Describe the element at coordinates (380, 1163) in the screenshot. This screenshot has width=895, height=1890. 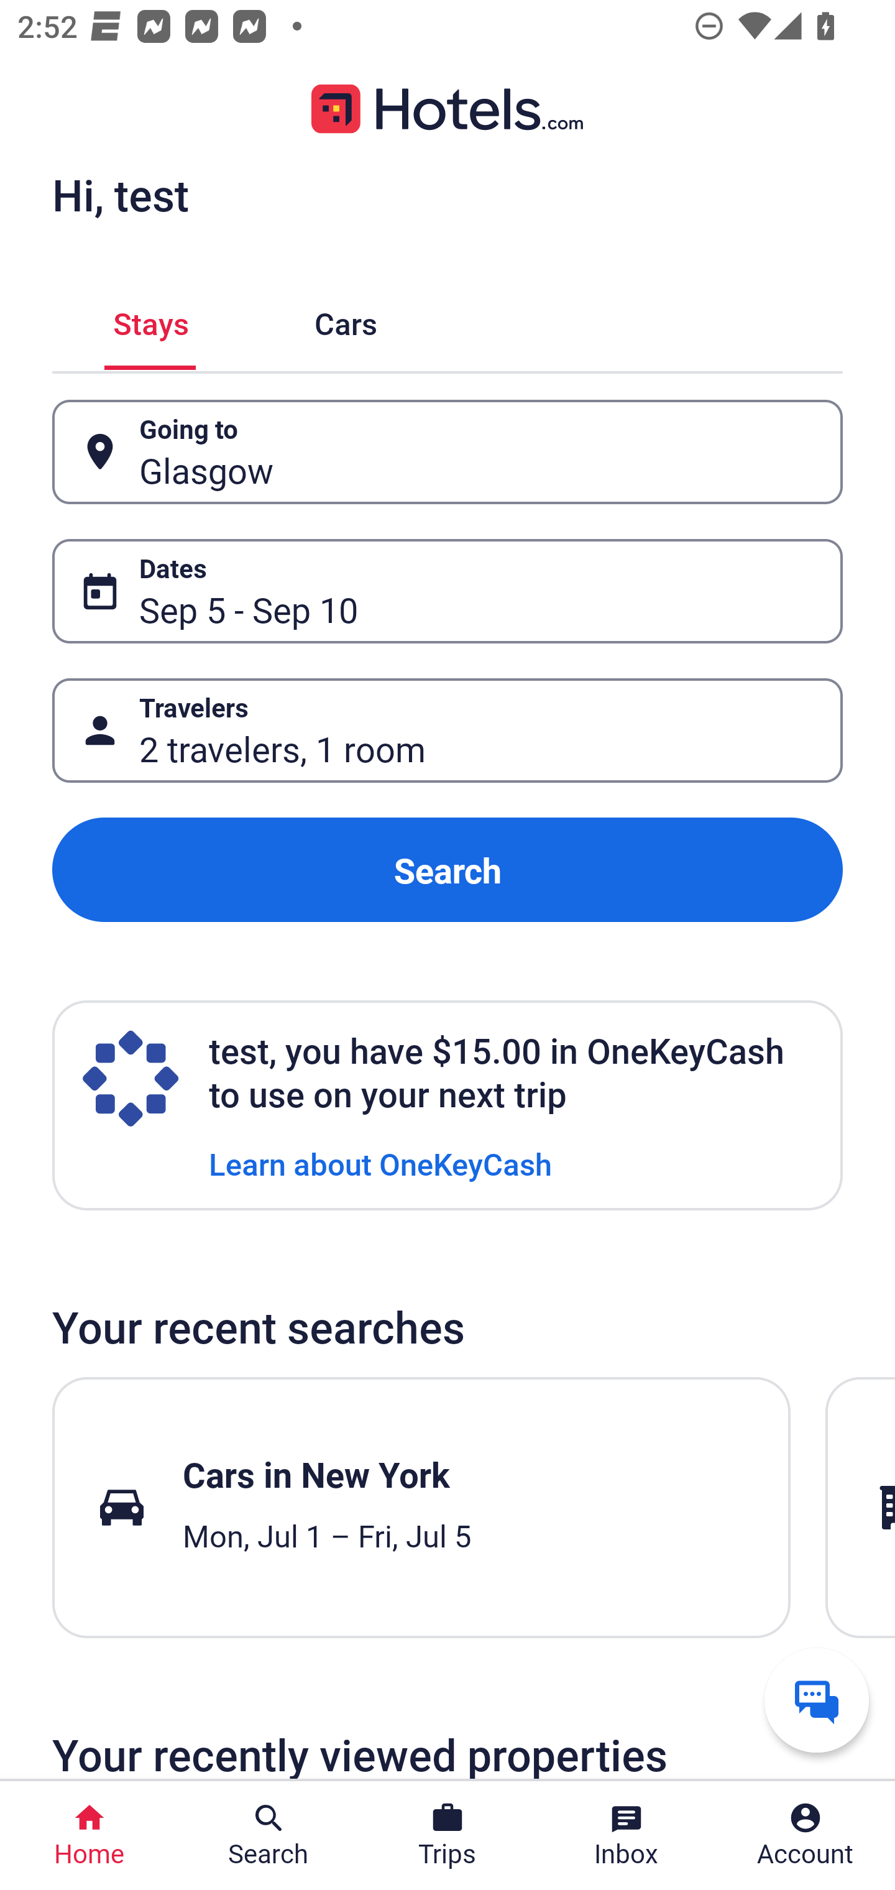
I see `Learn about OneKeyCash Learn about OneKeyCash Link` at that location.